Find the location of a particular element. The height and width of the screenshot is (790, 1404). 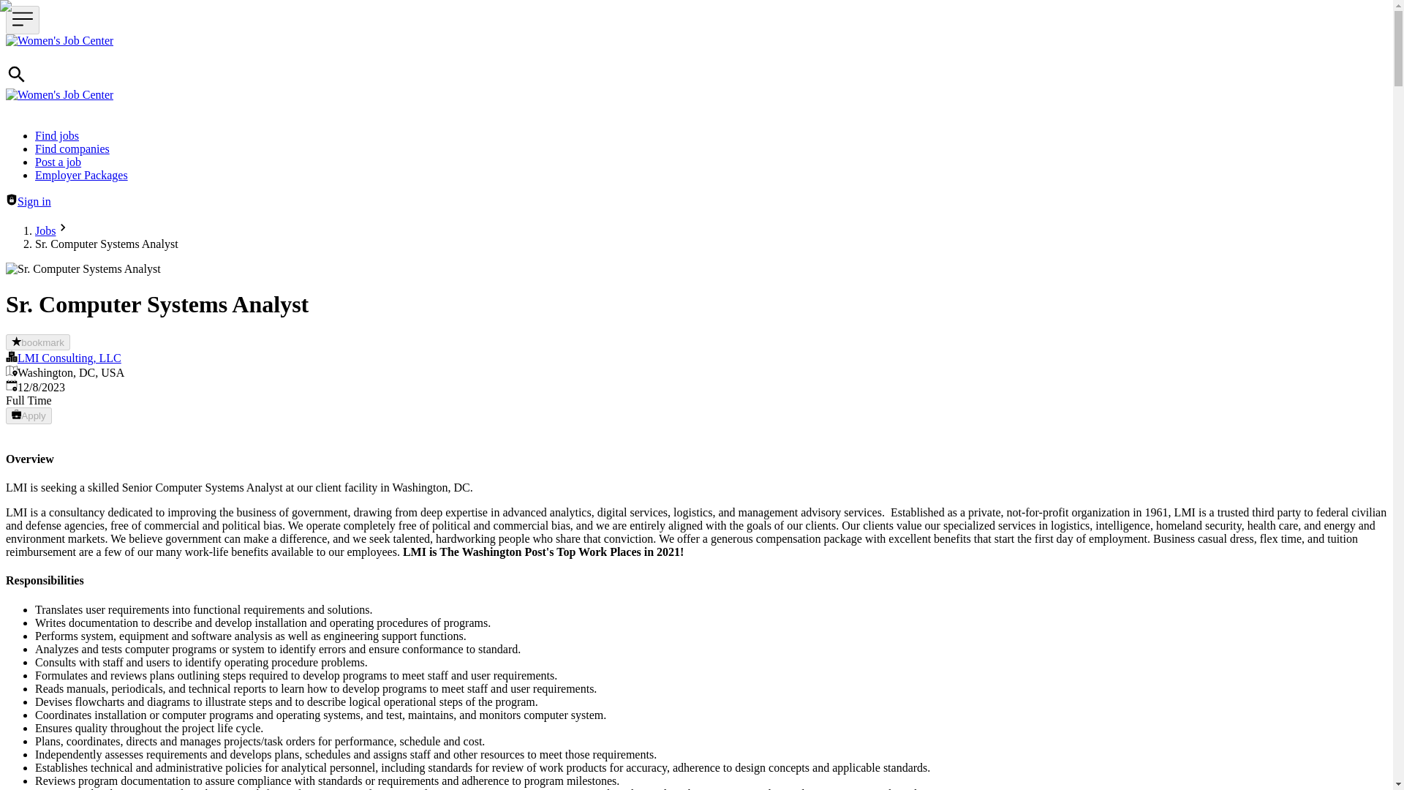

company is located at coordinates (11, 355).